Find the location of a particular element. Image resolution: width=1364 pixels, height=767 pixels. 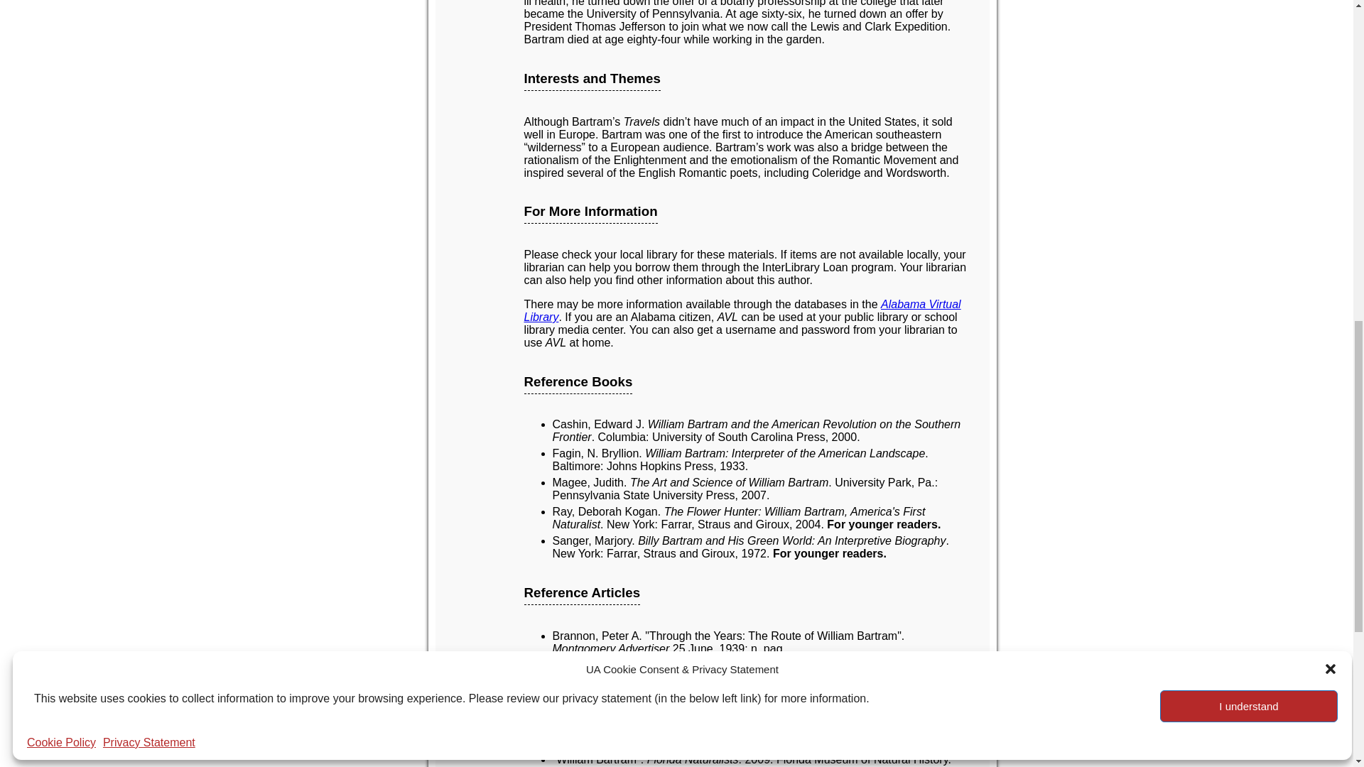

Alabama Virtual Library is located at coordinates (742, 310).